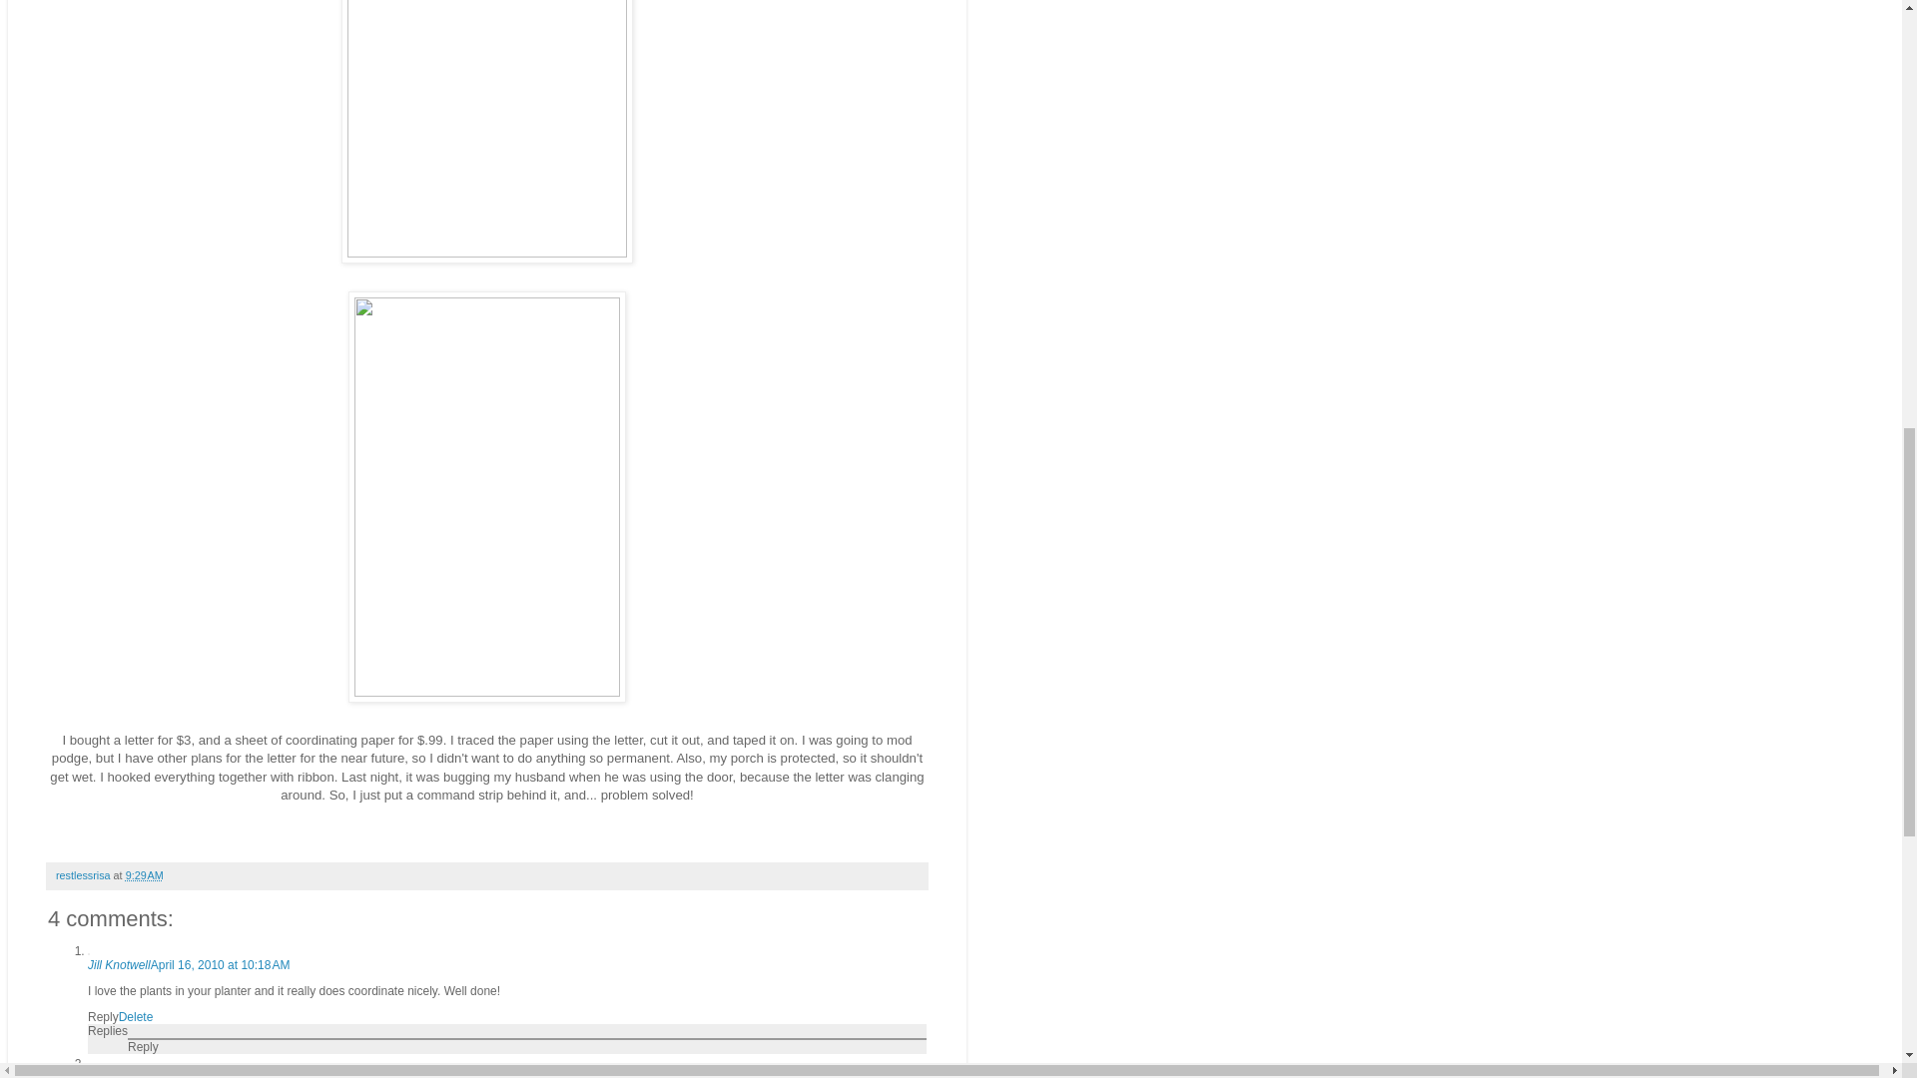  Describe the element at coordinates (144, 1047) in the screenshot. I see `Reply` at that location.